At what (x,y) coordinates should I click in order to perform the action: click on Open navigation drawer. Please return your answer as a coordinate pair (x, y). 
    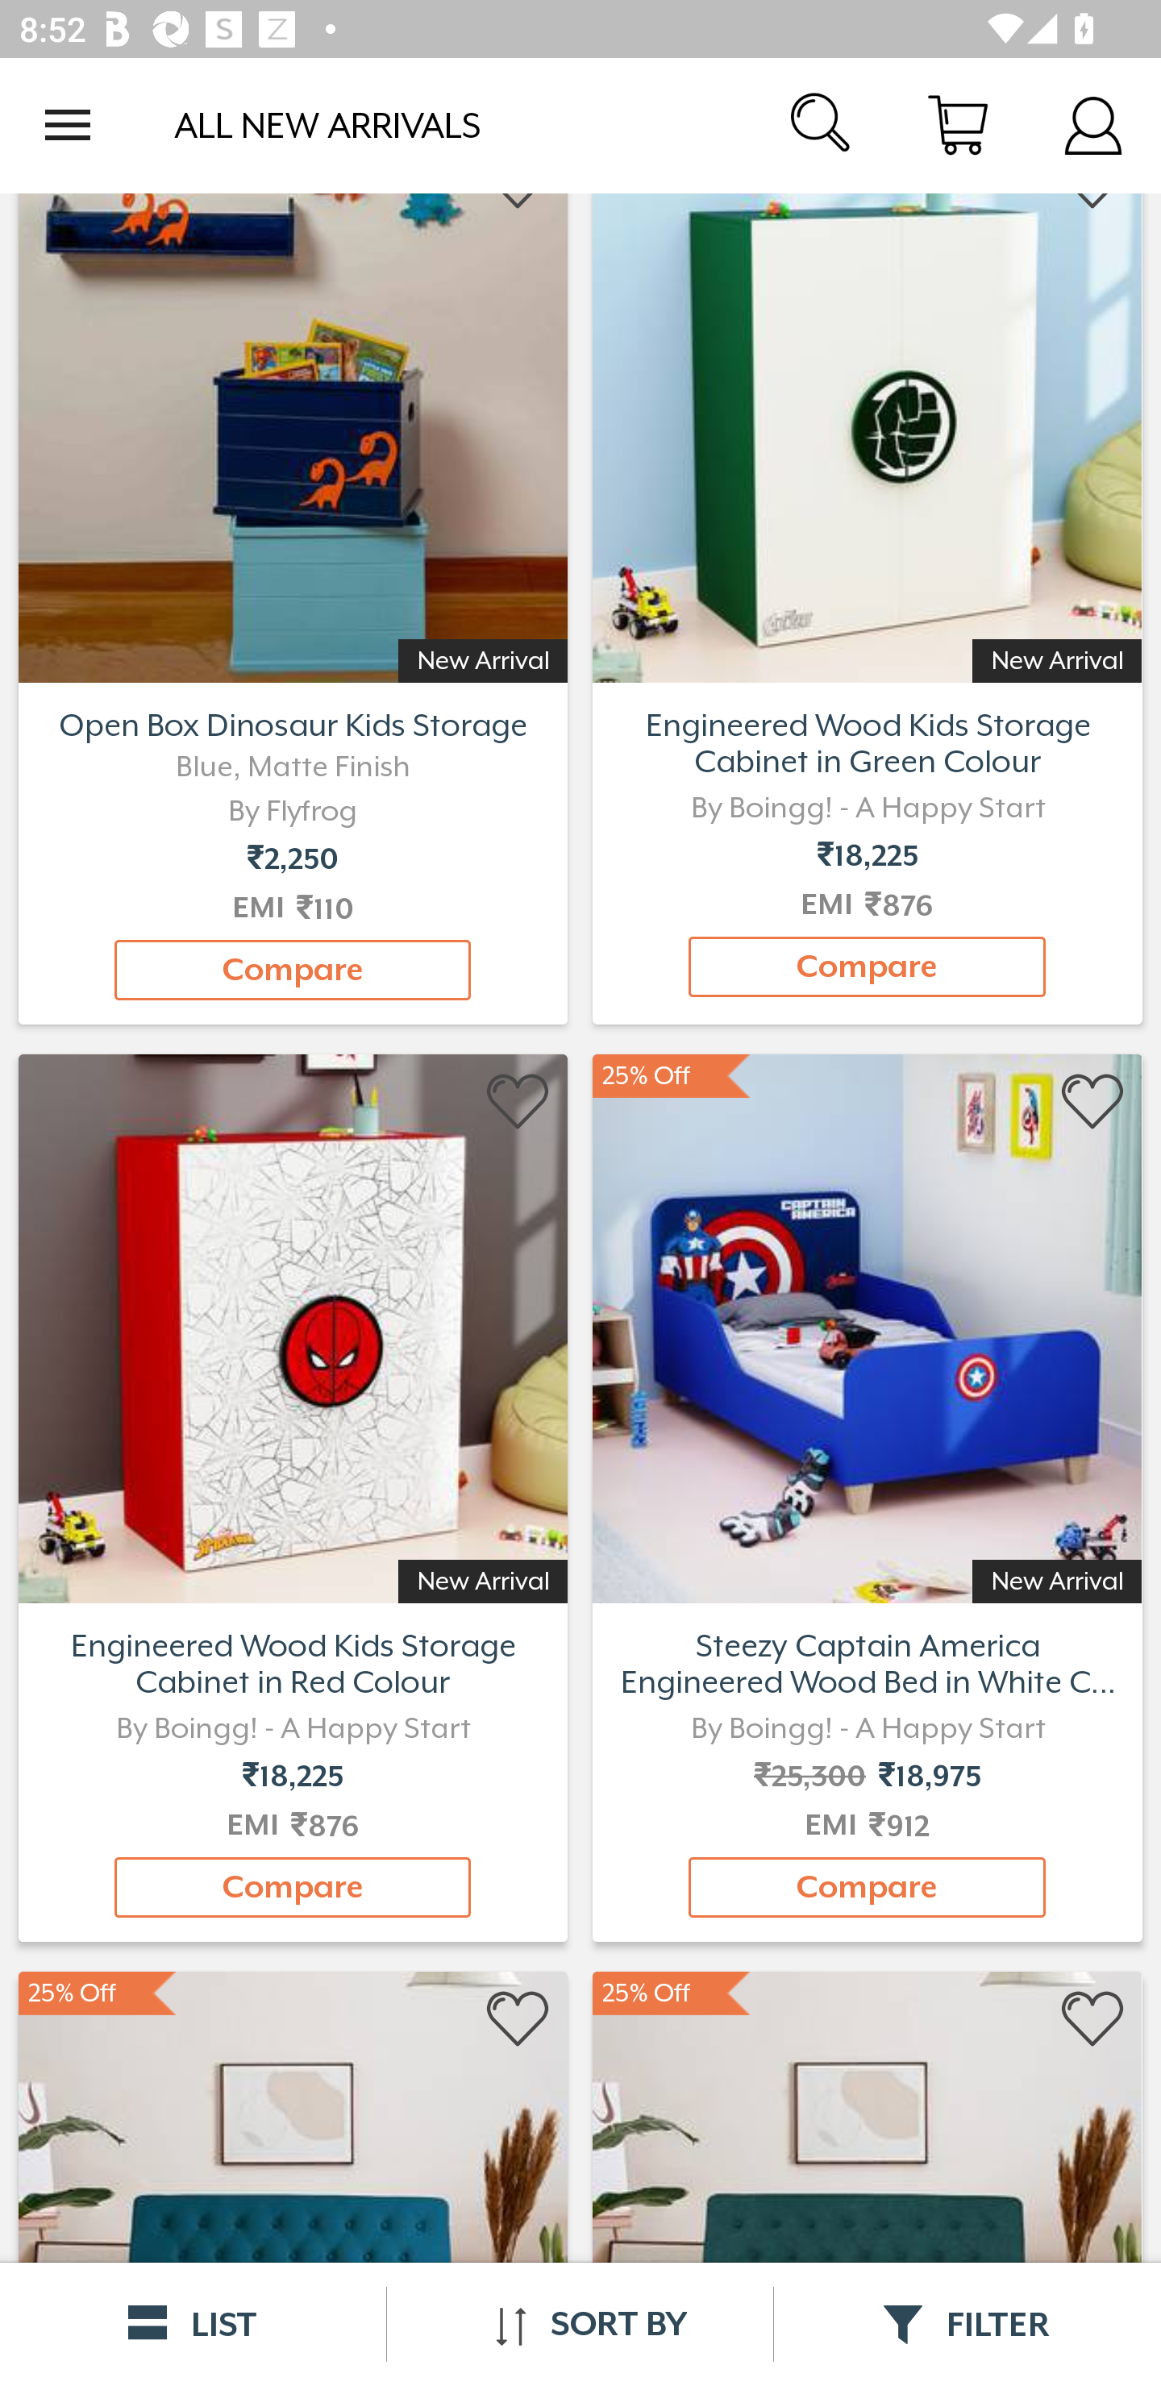
    Looking at the image, I should click on (68, 125).